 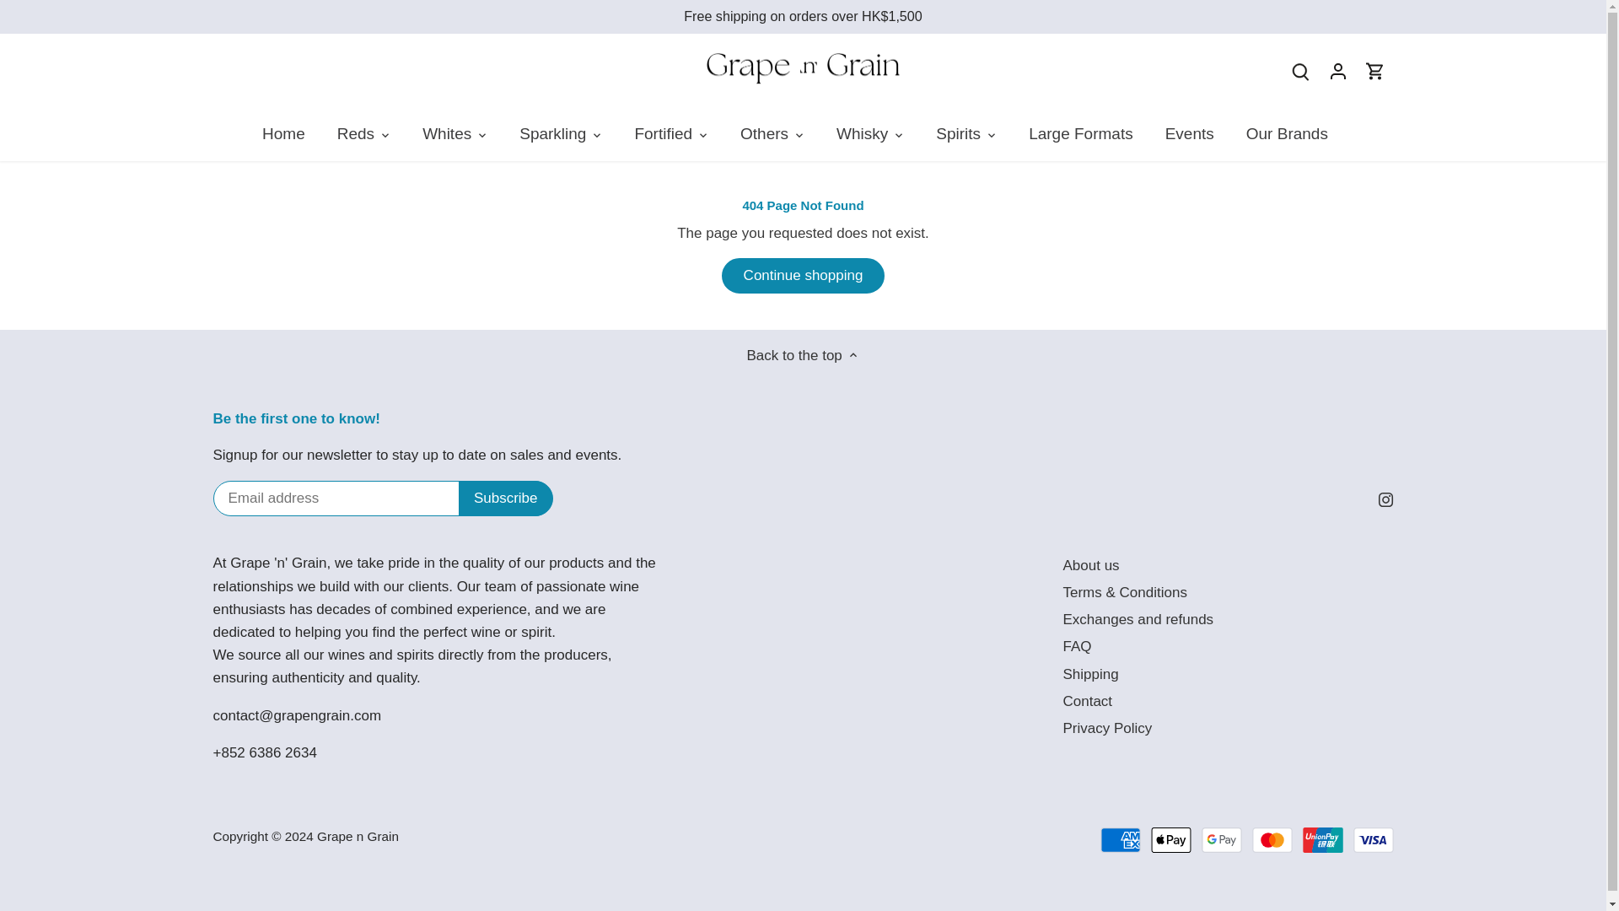 I want to click on Apple Pay, so click(x=1171, y=839).